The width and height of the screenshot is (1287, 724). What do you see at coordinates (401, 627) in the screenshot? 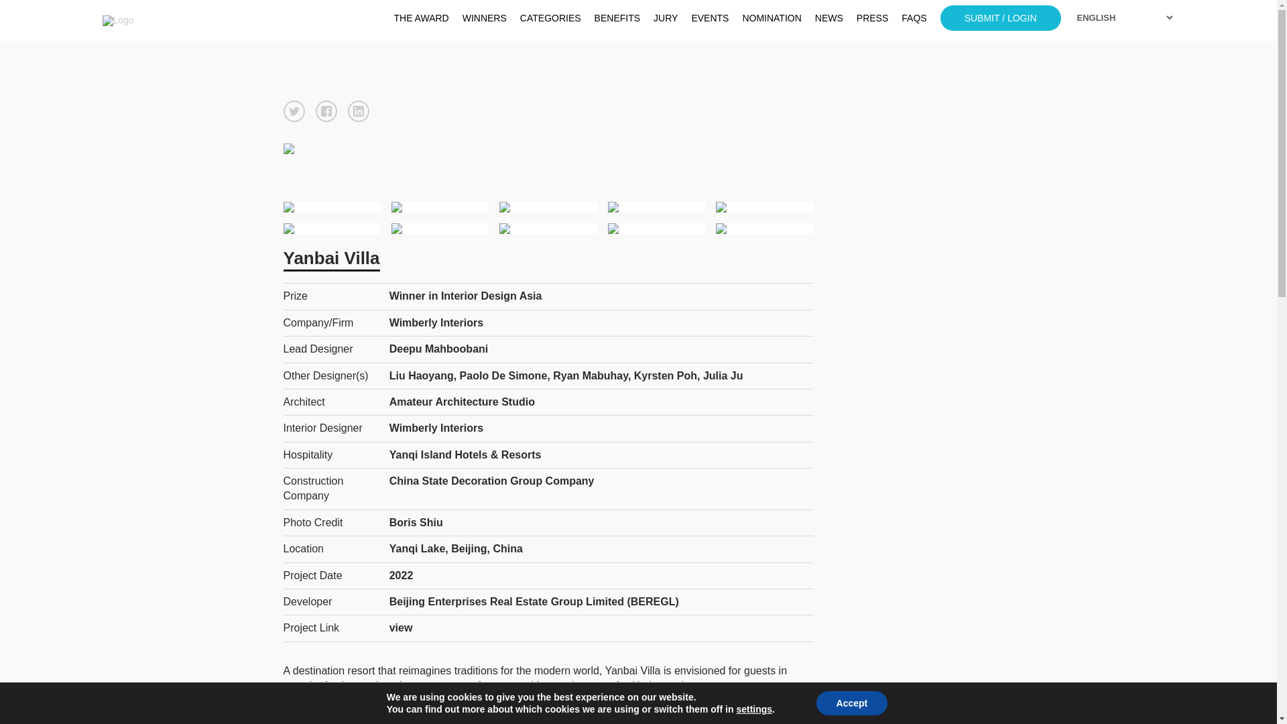
I see `view` at bounding box center [401, 627].